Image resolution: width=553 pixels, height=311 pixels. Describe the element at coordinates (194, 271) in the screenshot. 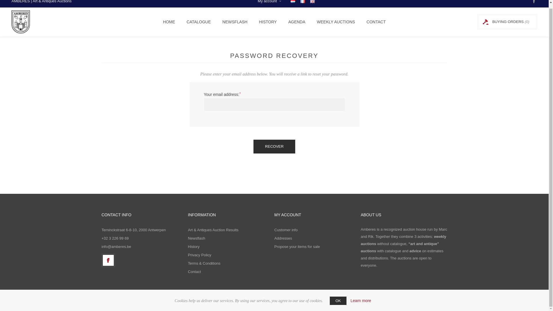

I see `Contact` at that location.